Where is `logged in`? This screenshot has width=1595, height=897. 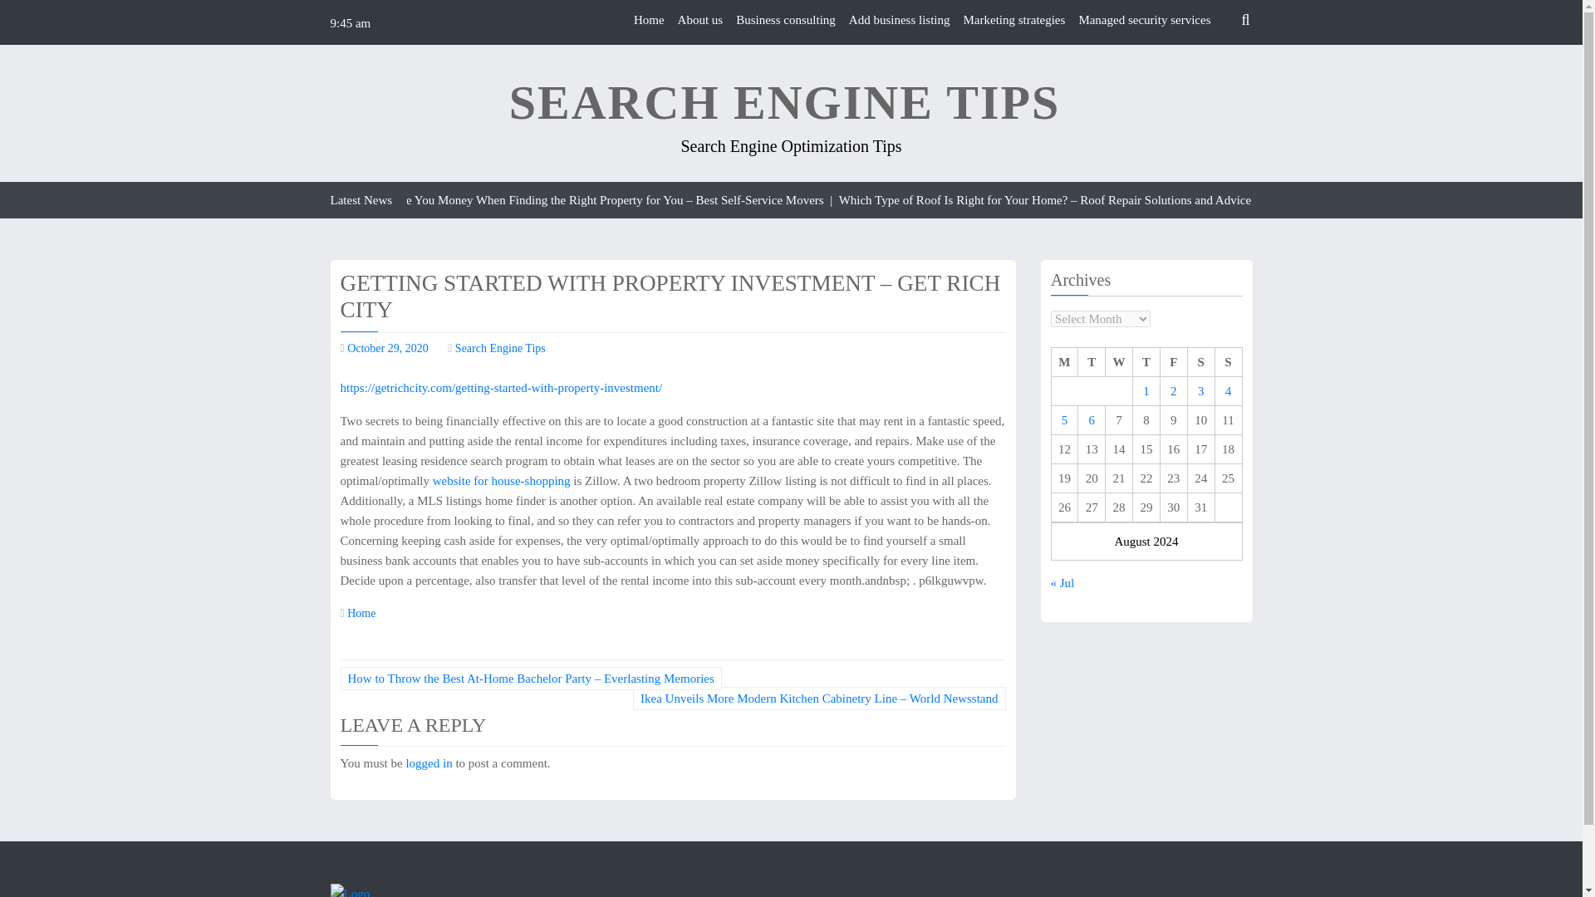
logged in is located at coordinates (428, 762).